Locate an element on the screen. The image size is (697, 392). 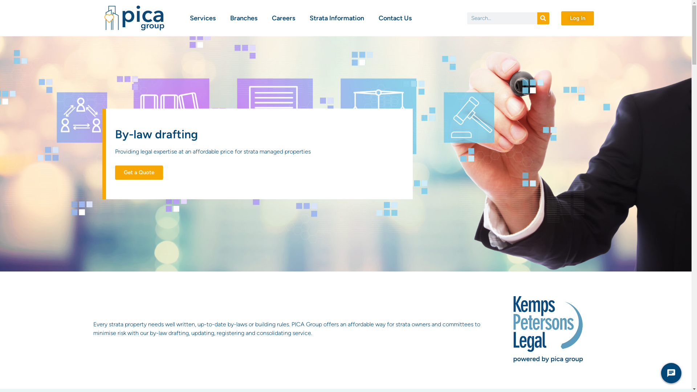
Genesys Messenger Launcher is located at coordinates (671, 375).